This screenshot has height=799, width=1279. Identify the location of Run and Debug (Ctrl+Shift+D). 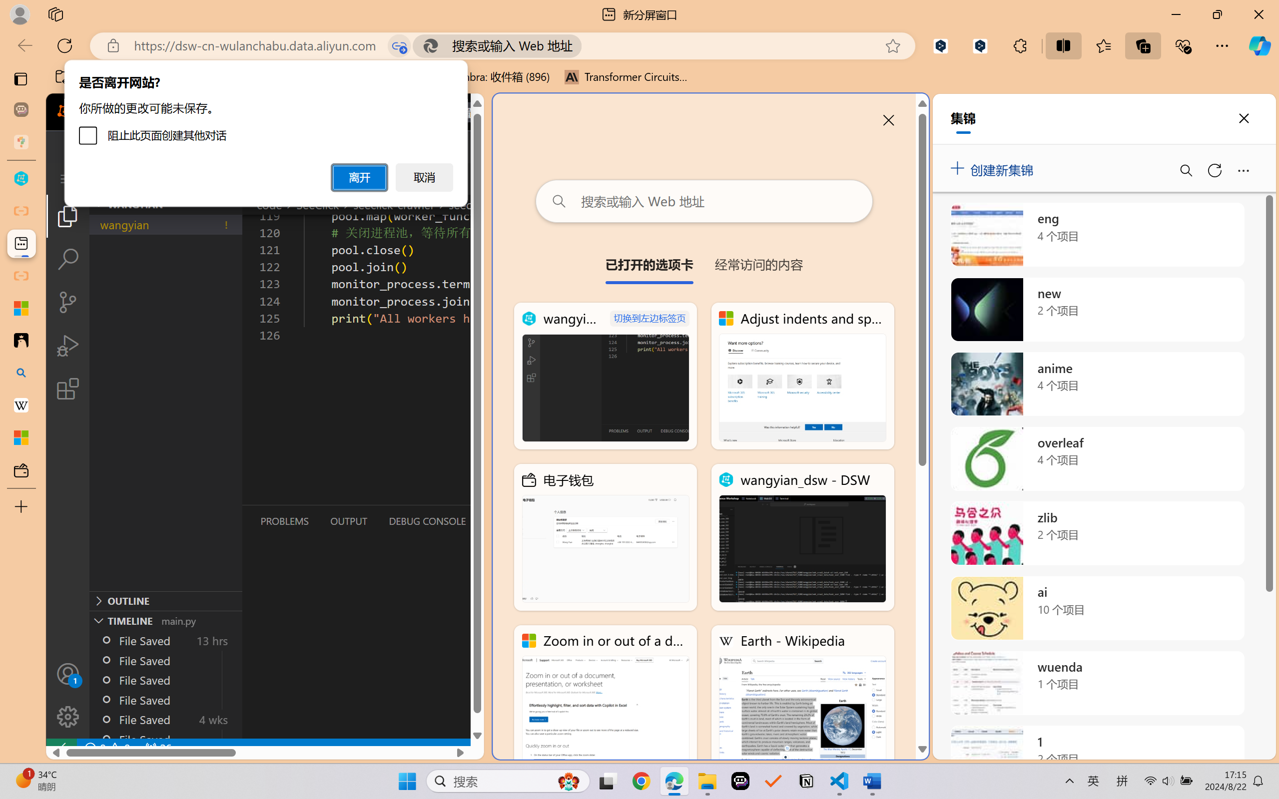
(68, 346).